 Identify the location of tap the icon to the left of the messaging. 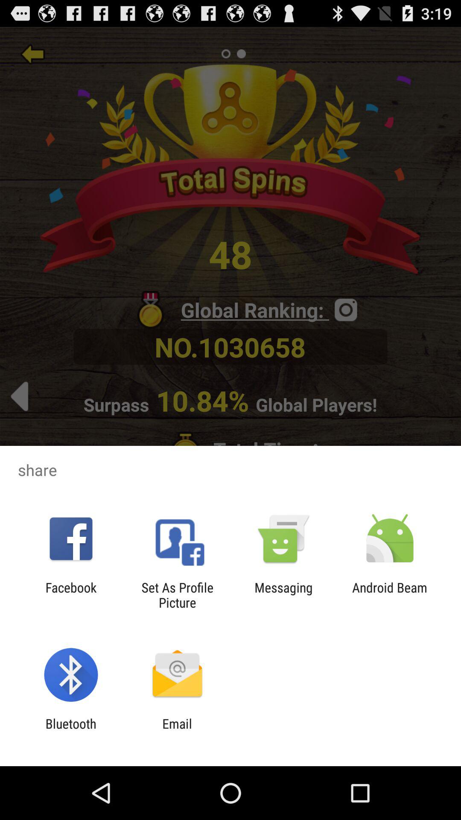
(177, 595).